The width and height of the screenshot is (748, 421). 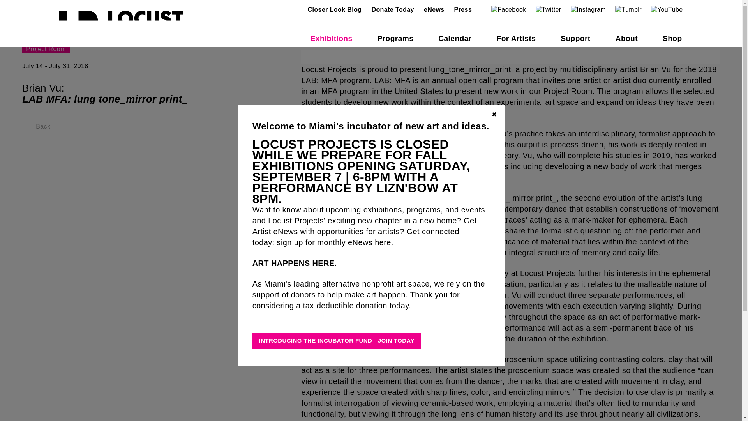 I want to click on Exhibitions, so click(x=331, y=38).